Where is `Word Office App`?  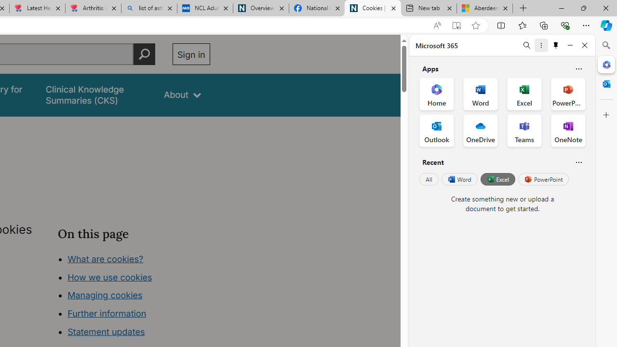
Word Office App is located at coordinates (480, 93).